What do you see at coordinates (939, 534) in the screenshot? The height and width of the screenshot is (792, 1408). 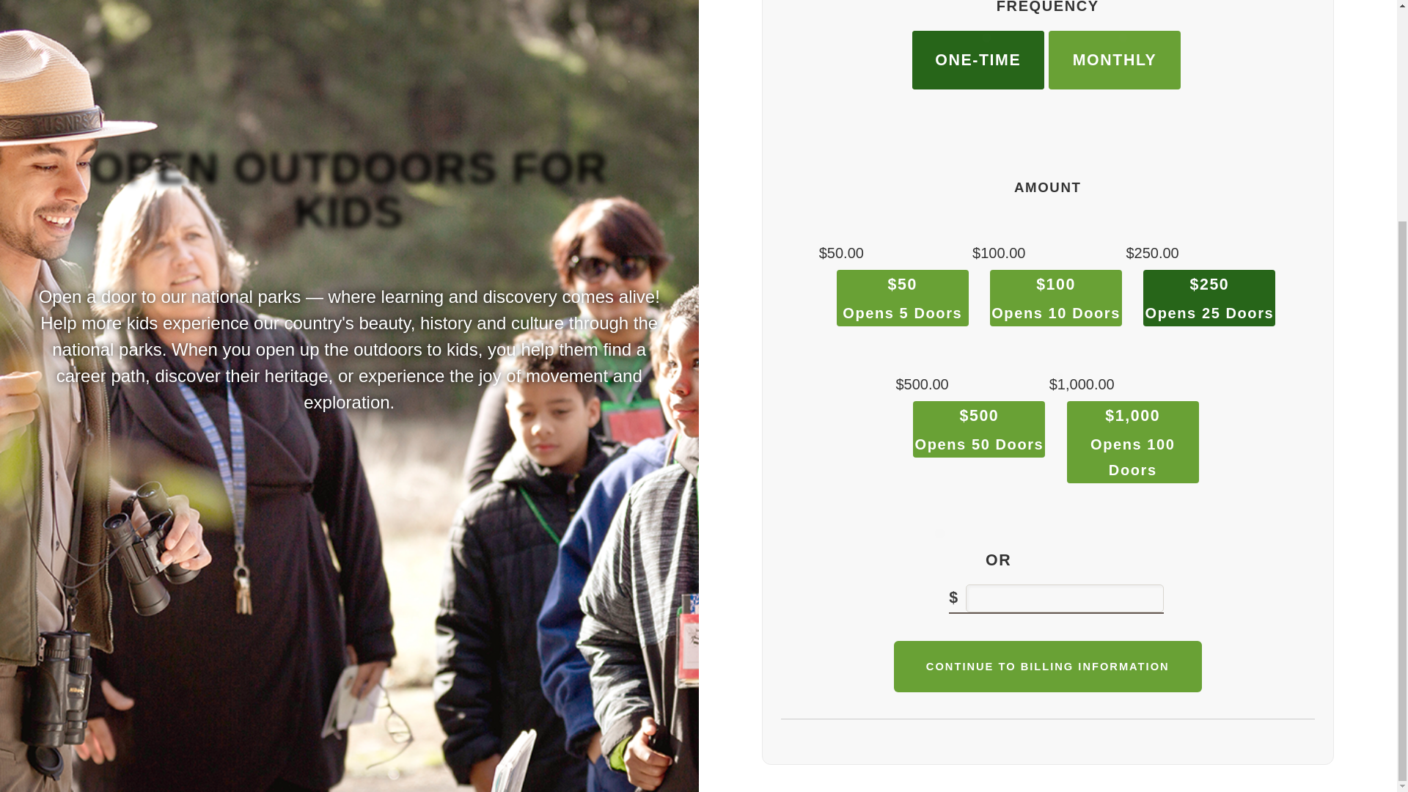 I see `2767` at bounding box center [939, 534].